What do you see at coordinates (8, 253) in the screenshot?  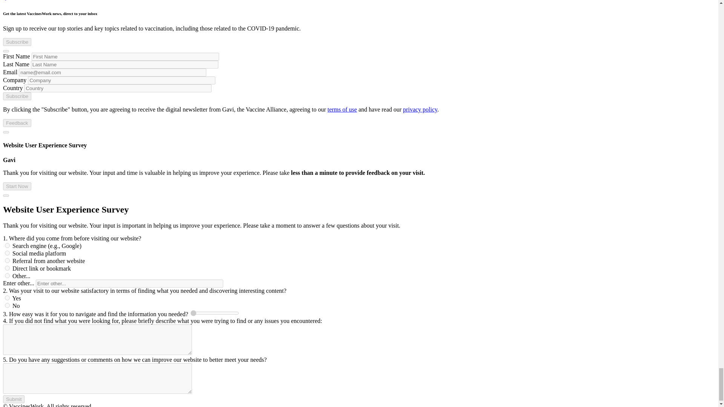 I see `Social media platform` at bounding box center [8, 253].